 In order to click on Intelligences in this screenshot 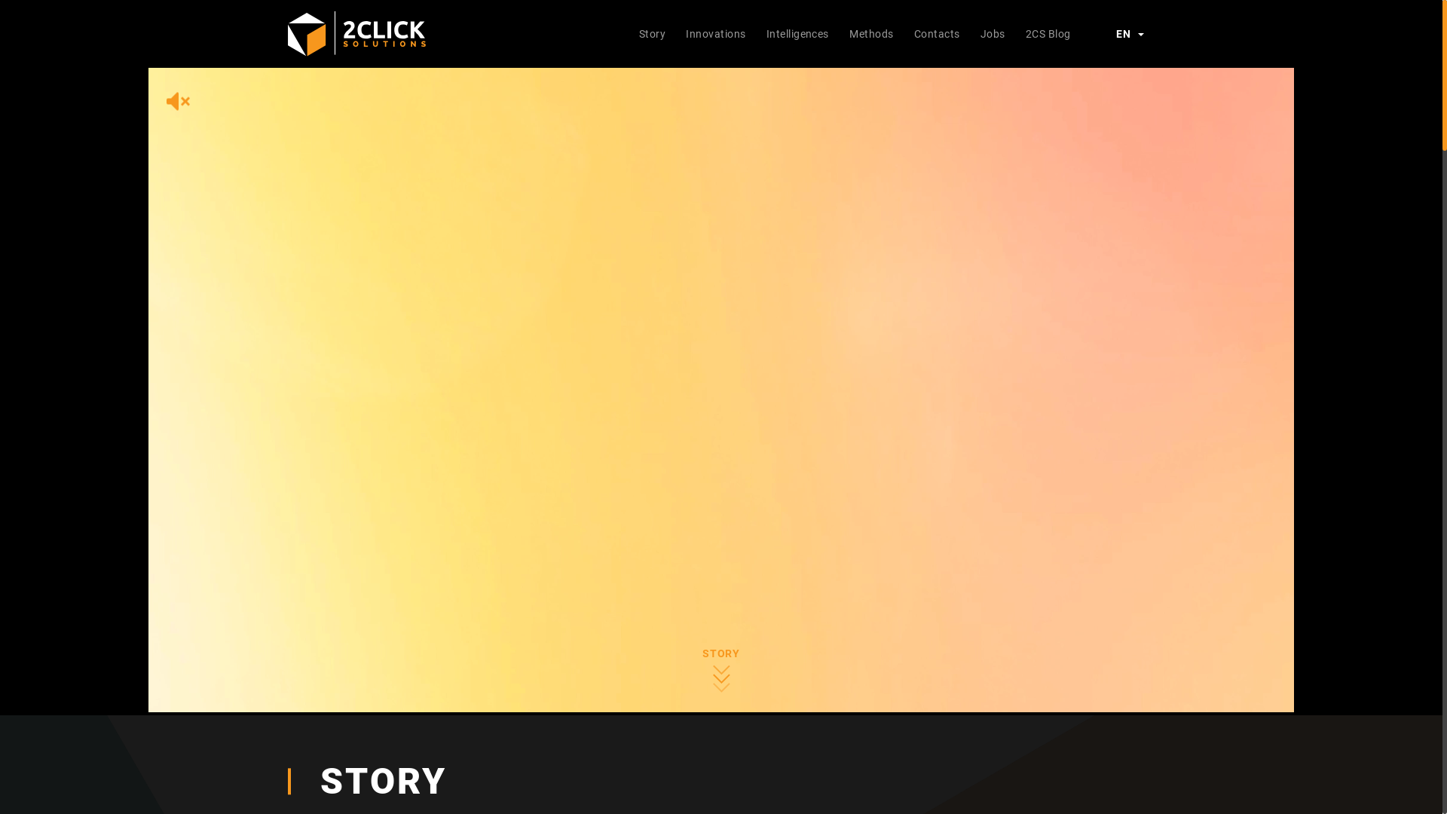, I will do `click(797, 33)`.